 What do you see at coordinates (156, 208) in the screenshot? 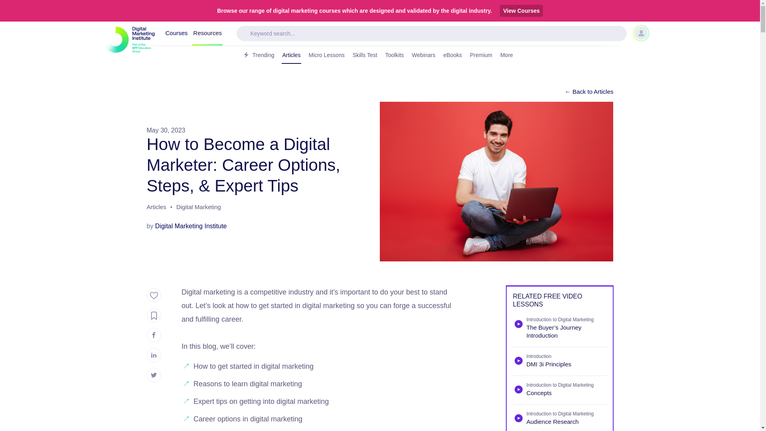
I see `Articles` at bounding box center [156, 208].